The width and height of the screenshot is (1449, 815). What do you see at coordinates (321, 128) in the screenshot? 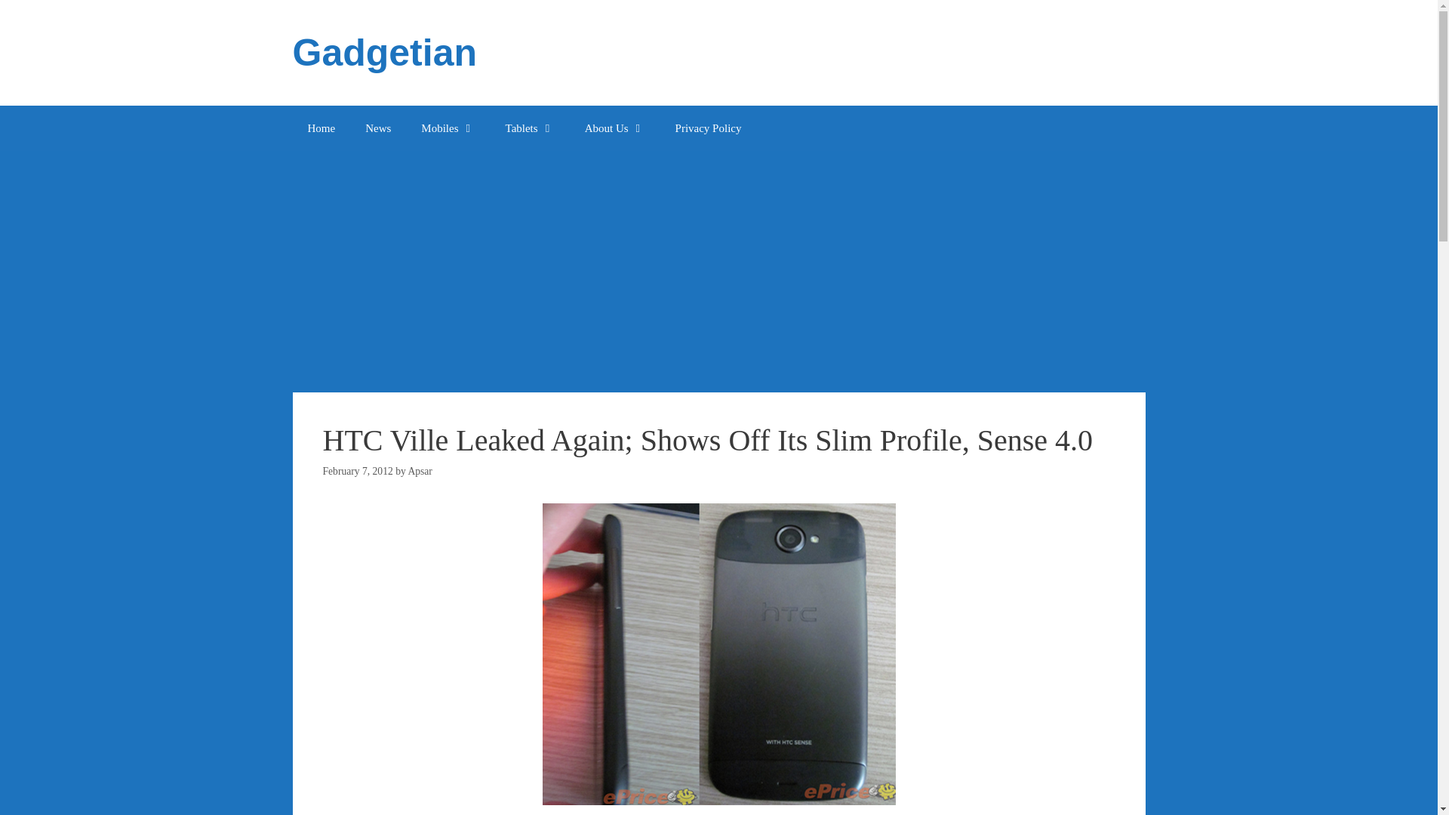
I see `Home` at bounding box center [321, 128].